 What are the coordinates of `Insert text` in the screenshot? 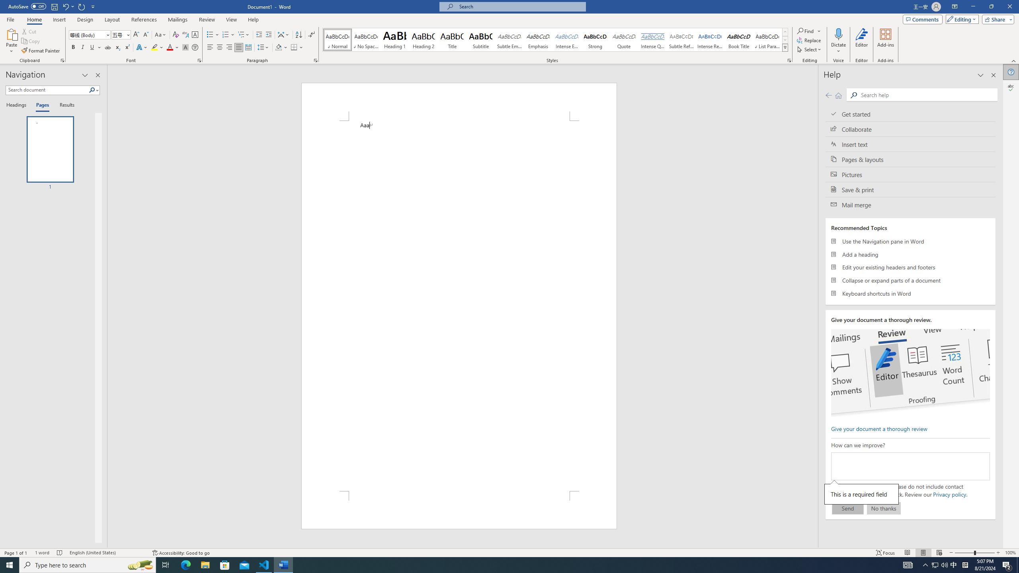 It's located at (910, 144).